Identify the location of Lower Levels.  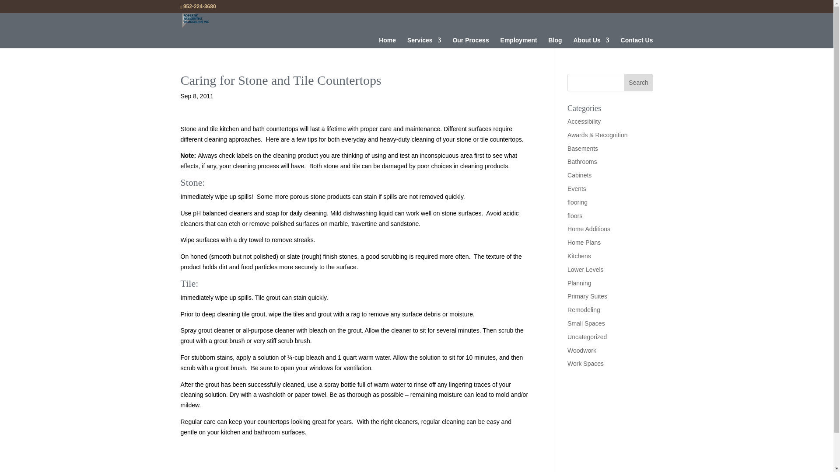
(585, 270).